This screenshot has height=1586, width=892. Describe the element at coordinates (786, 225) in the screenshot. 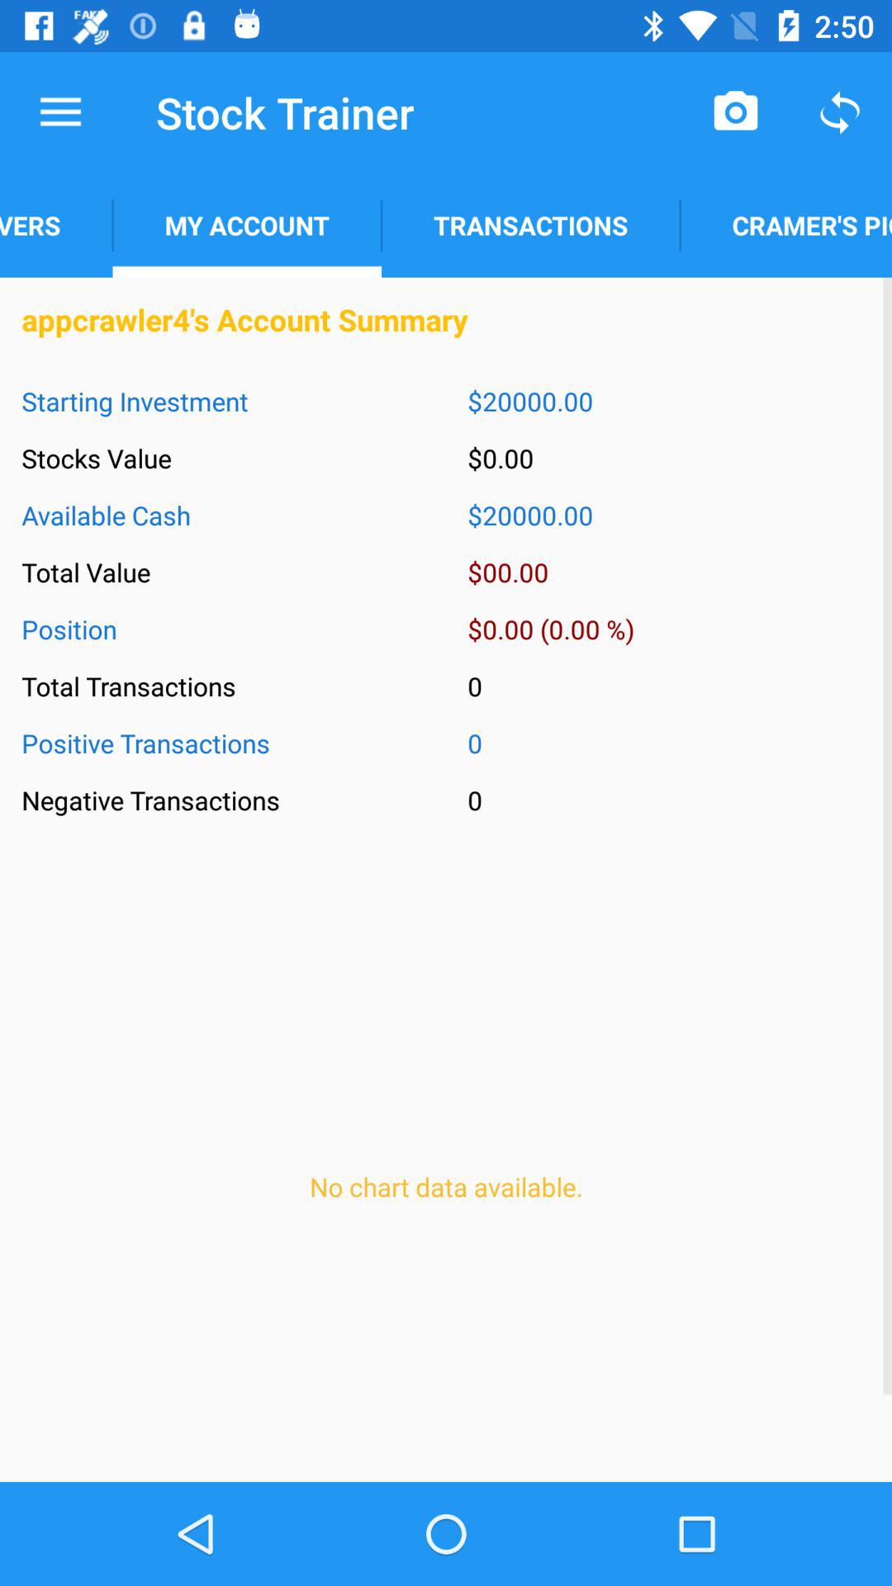

I see `press icon above appcrawler4 s account icon` at that location.